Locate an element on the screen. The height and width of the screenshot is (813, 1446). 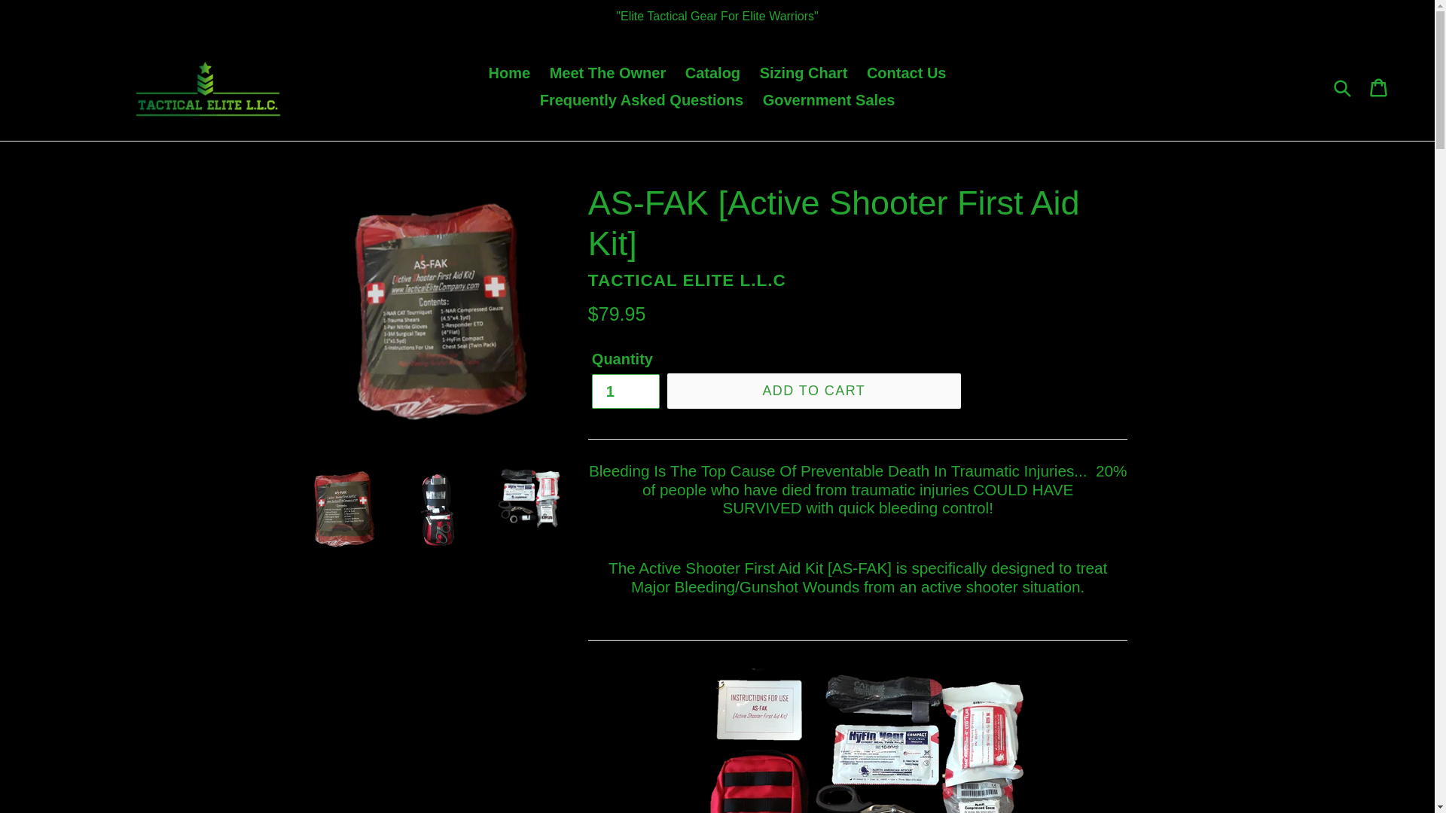
Submit is located at coordinates (1344, 86).